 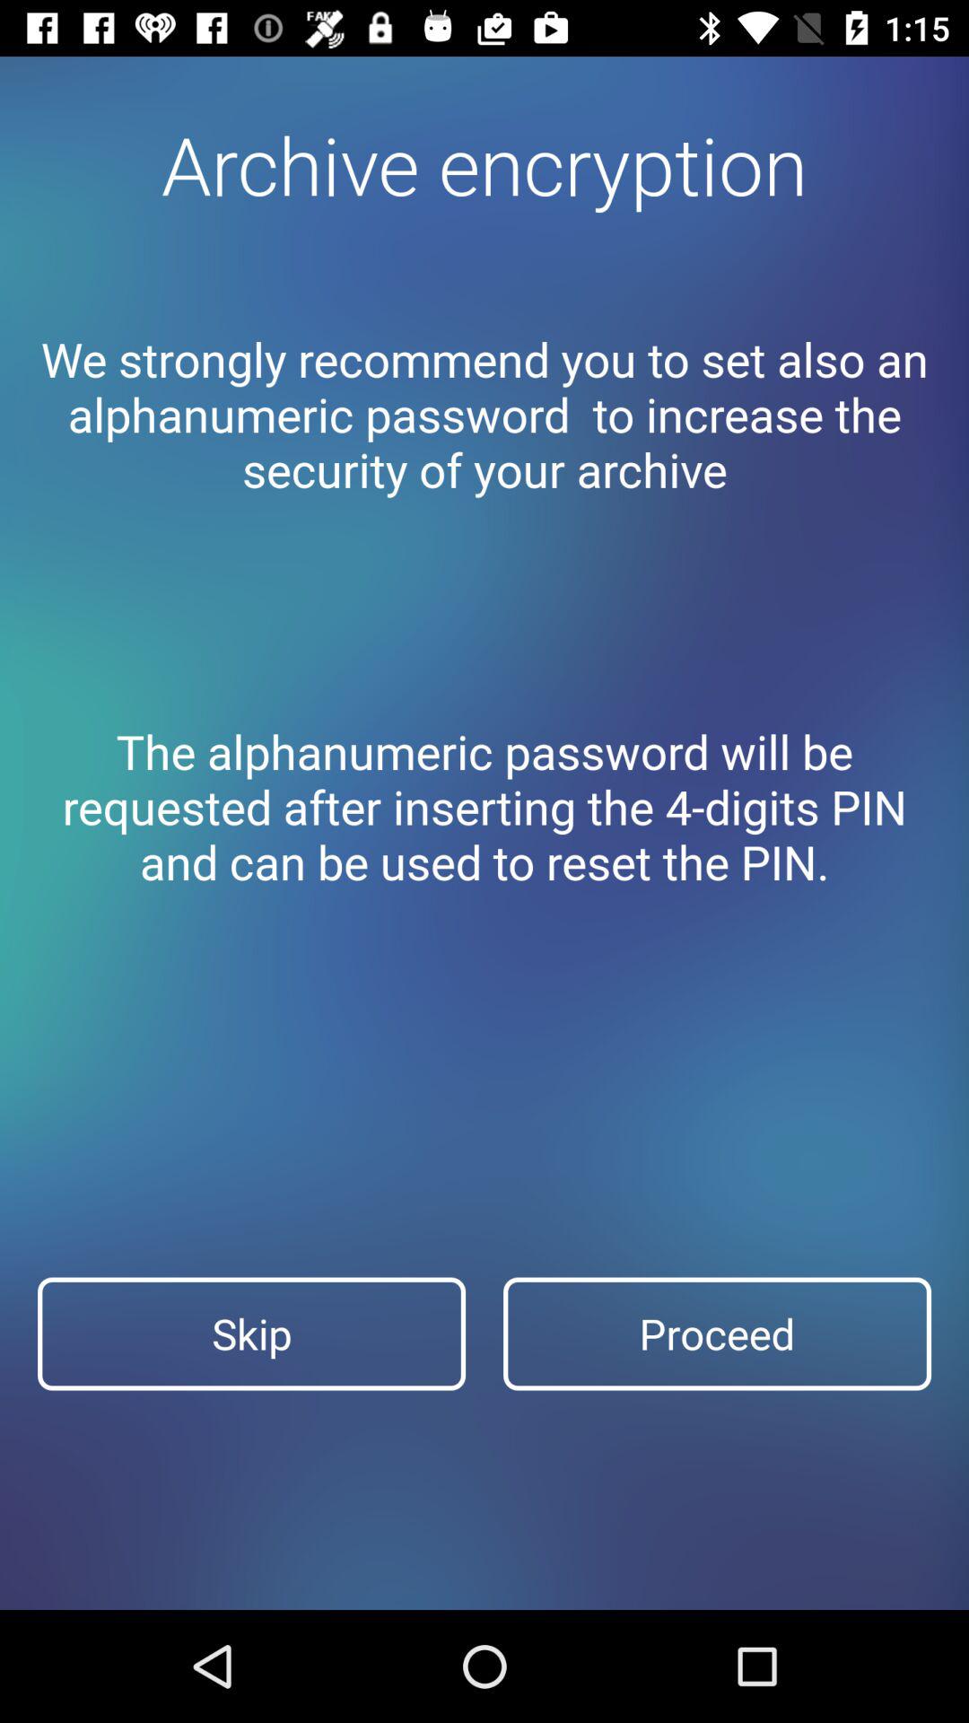 I want to click on press the item below the the alphanumeric password item, so click(x=718, y=1334).